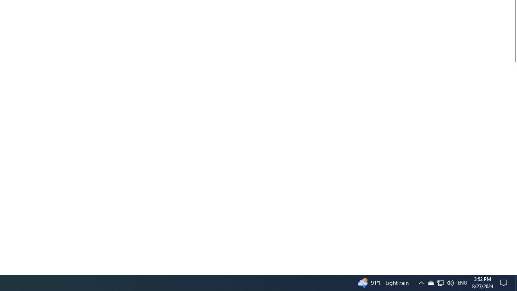  Describe the element at coordinates (441, 283) in the screenshot. I see `Action Center, No new notifications` at that location.